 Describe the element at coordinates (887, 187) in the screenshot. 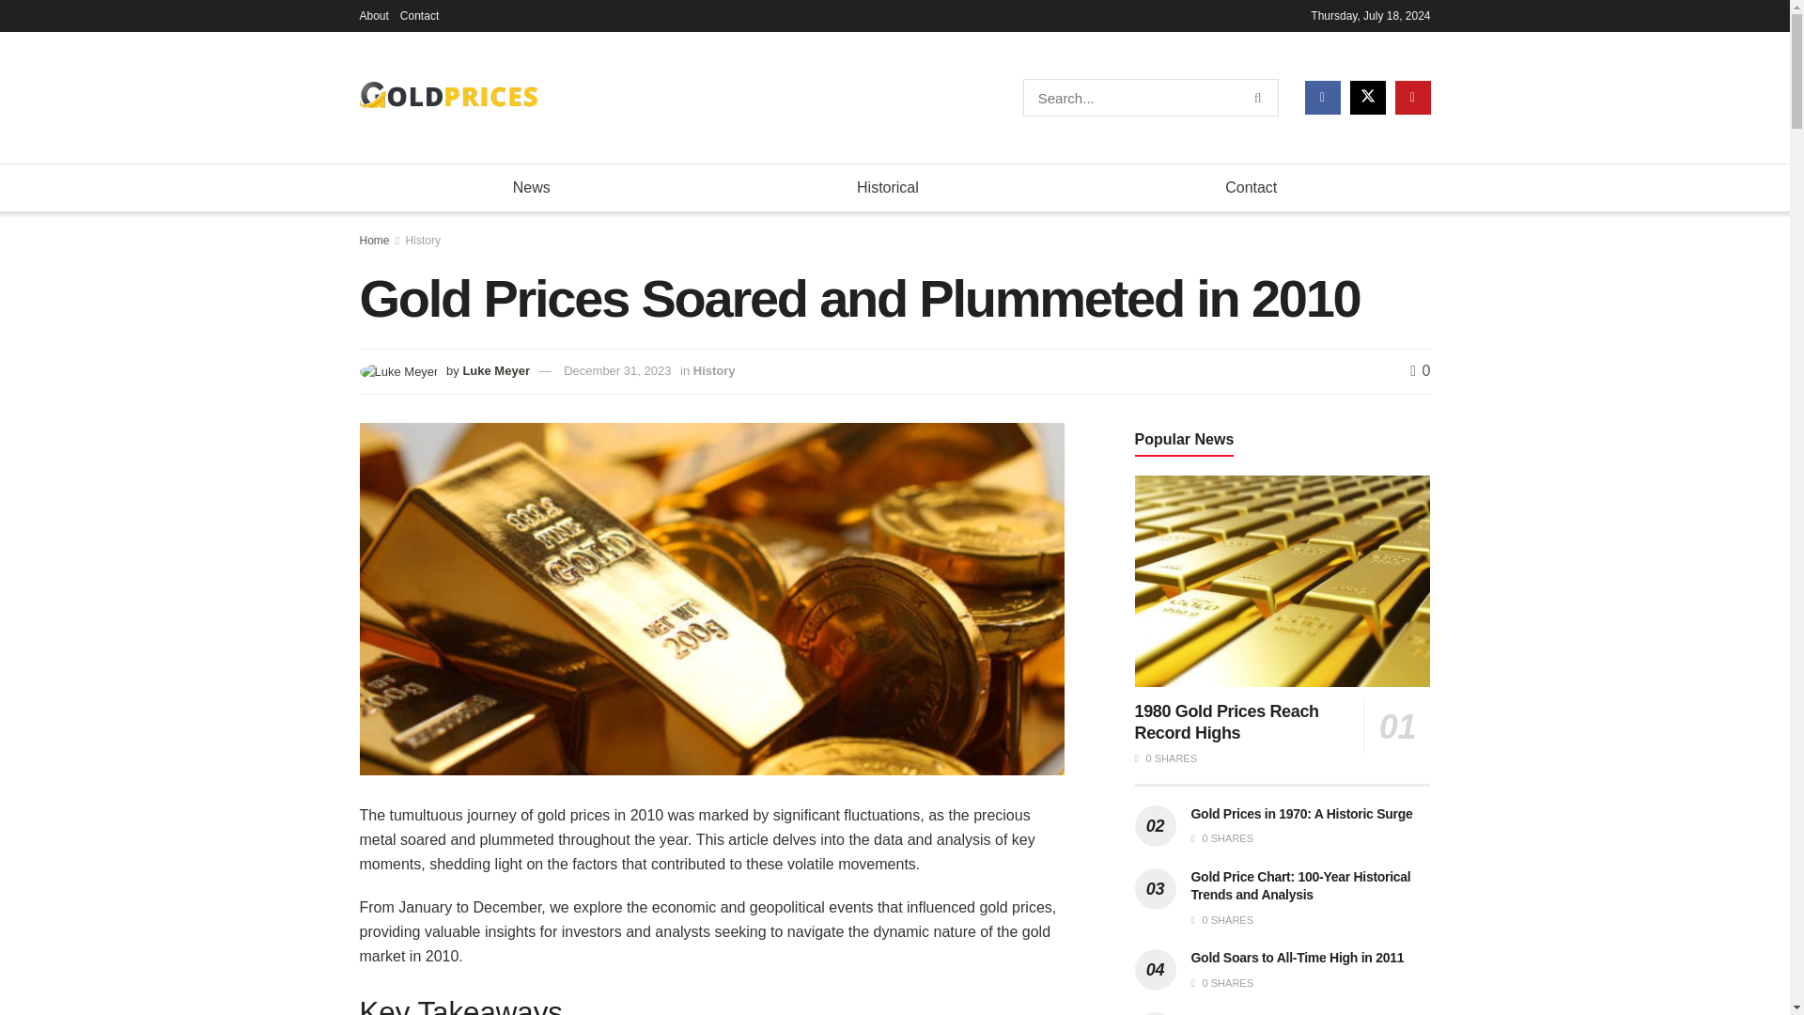

I see `Historical` at that location.